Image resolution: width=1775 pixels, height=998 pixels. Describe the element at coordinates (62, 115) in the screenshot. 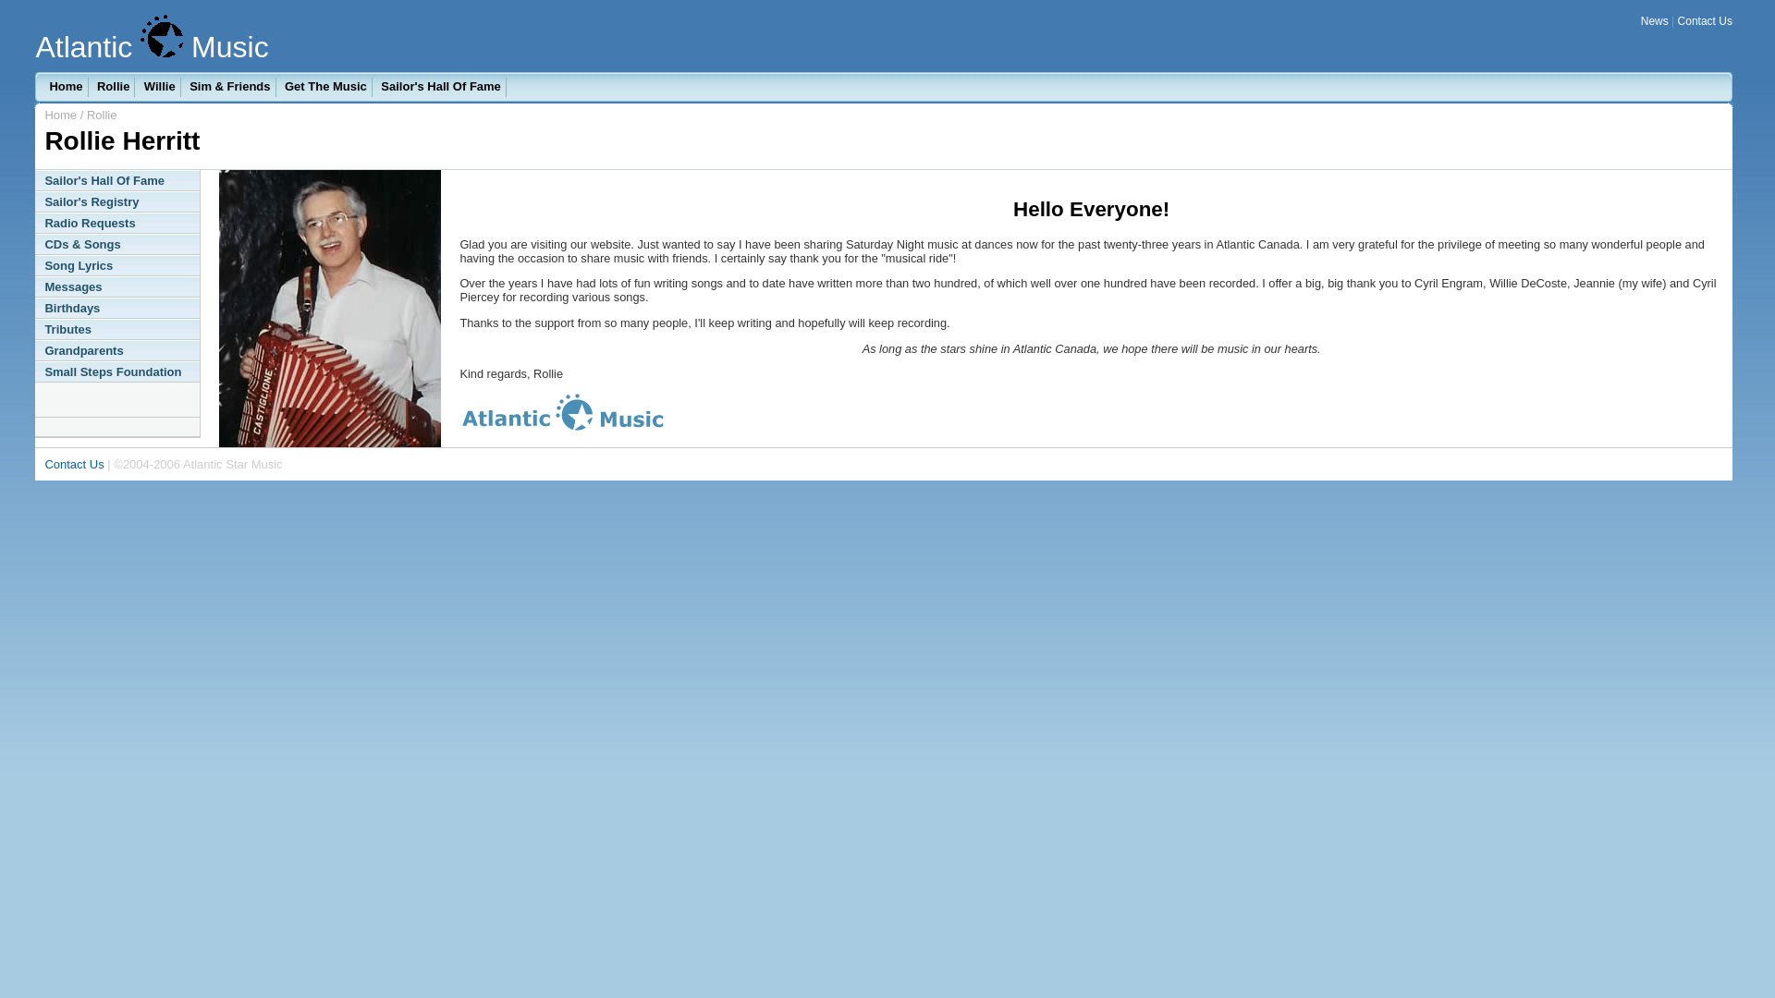

I see `Home` at that location.